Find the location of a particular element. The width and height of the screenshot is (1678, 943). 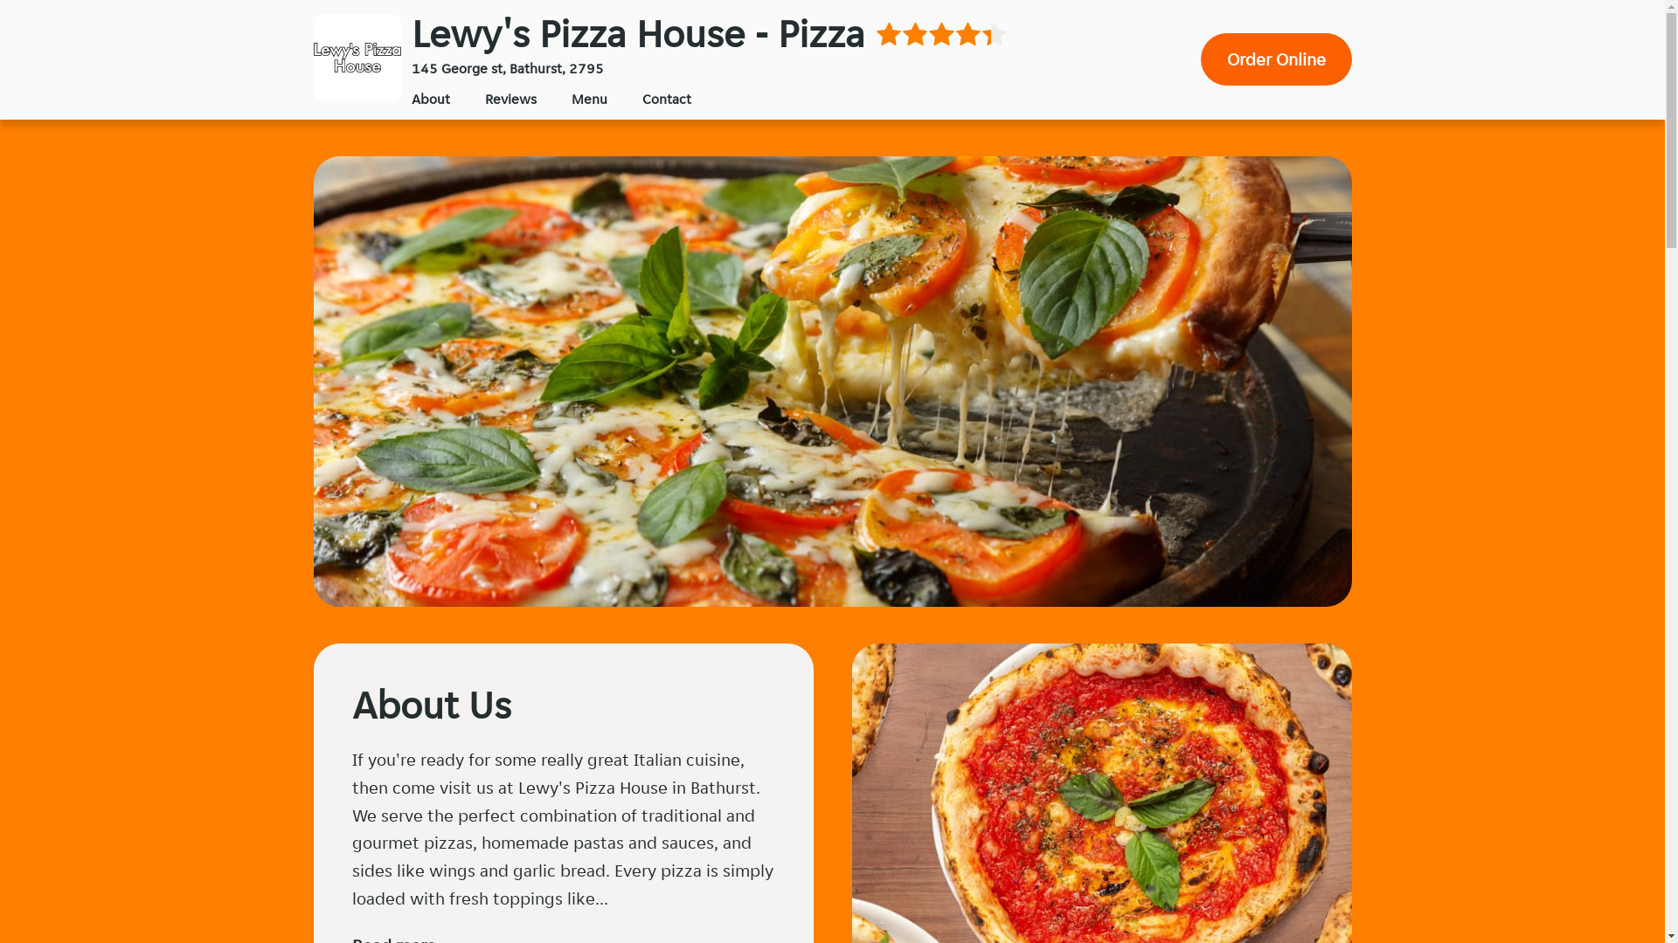

Reviews is located at coordinates (510, 100).